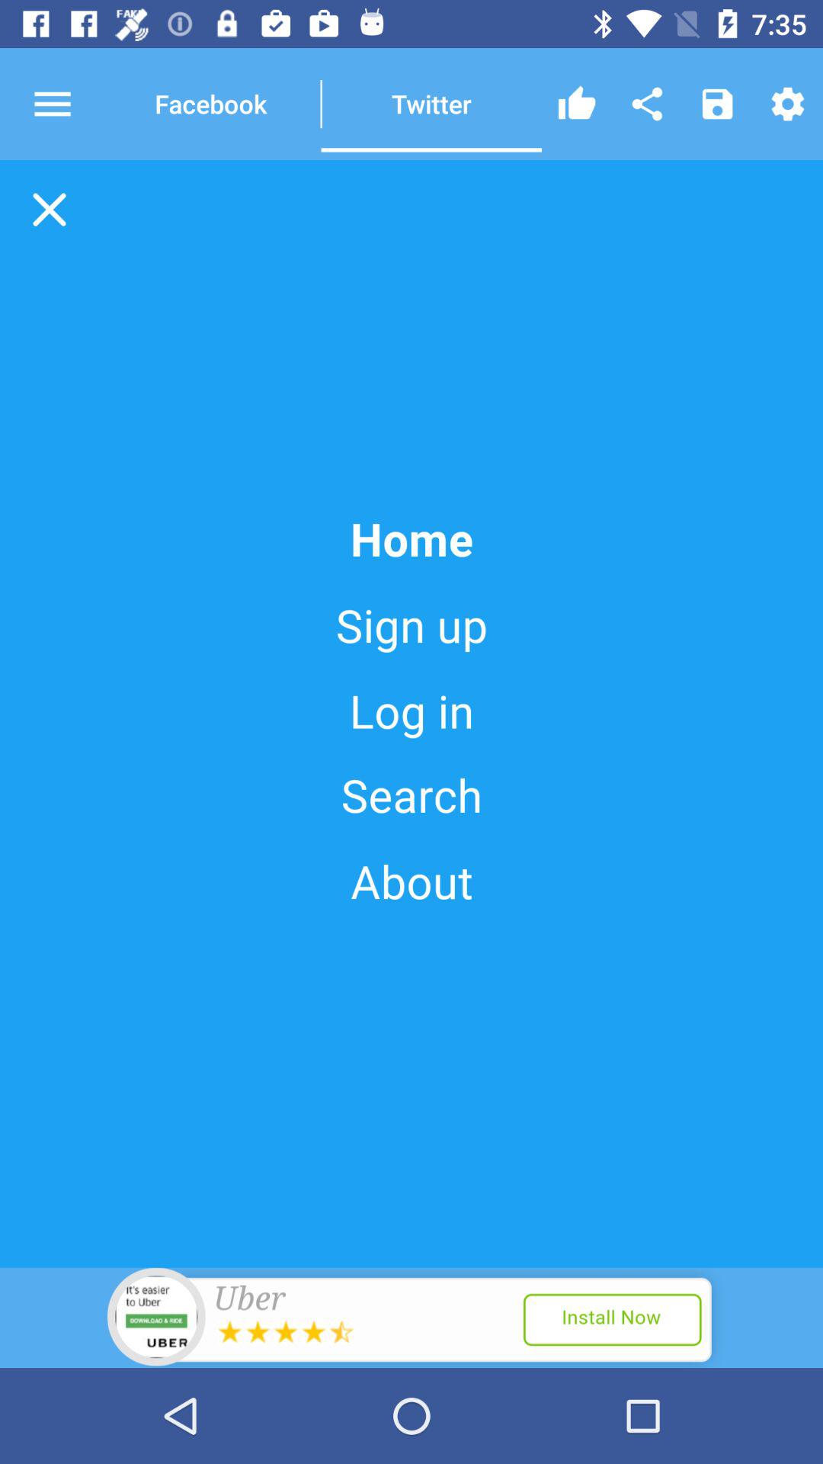 The height and width of the screenshot is (1464, 823). I want to click on share the article, so click(647, 104).